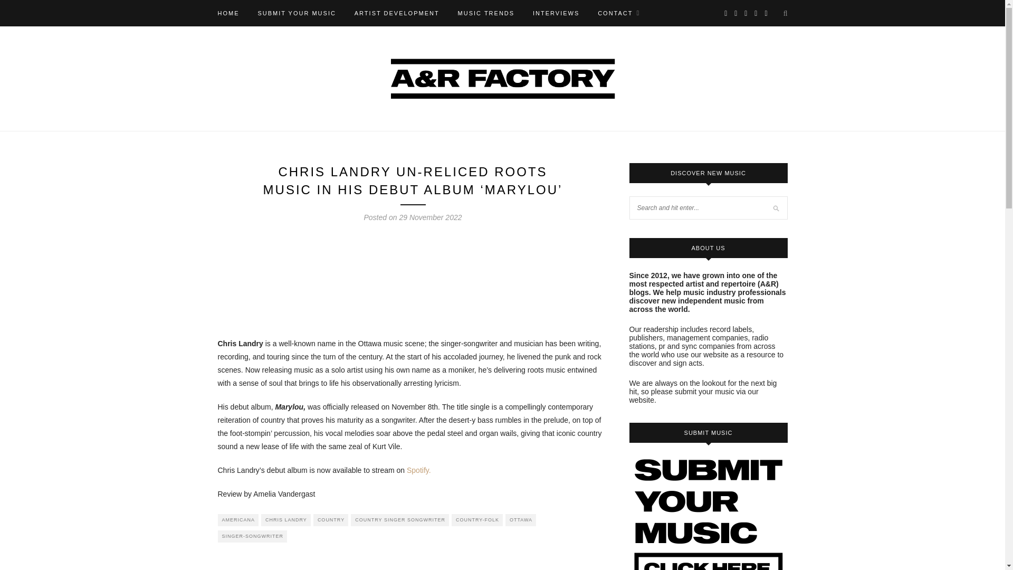 Image resolution: width=1013 pixels, height=570 pixels. I want to click on OTTAWA, so click(520, 520).